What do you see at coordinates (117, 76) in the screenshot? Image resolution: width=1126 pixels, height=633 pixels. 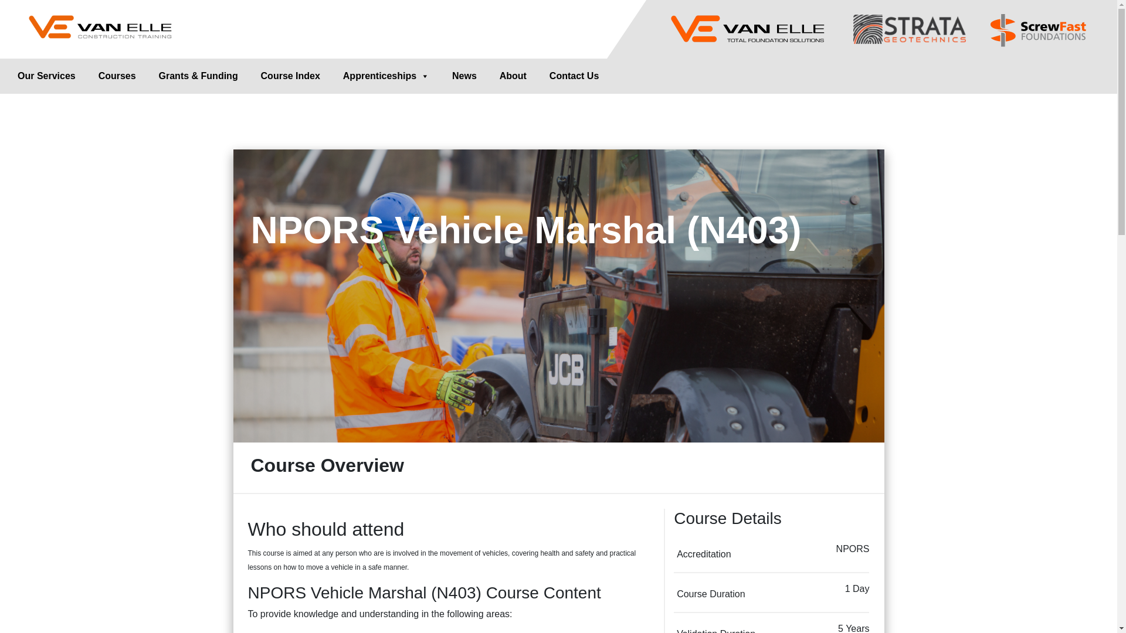 I see `Courses` at bounding box center [117, 76].